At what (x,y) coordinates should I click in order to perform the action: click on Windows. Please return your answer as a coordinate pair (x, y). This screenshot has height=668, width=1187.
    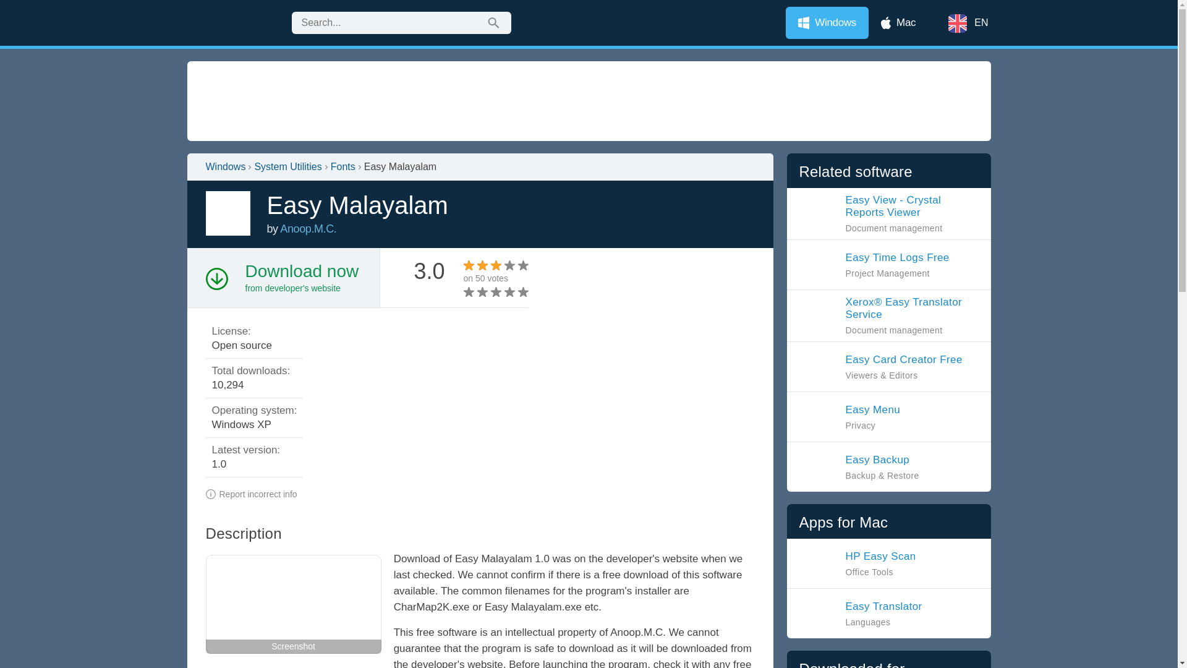
    Looking at the image, I should click on (342, 167).